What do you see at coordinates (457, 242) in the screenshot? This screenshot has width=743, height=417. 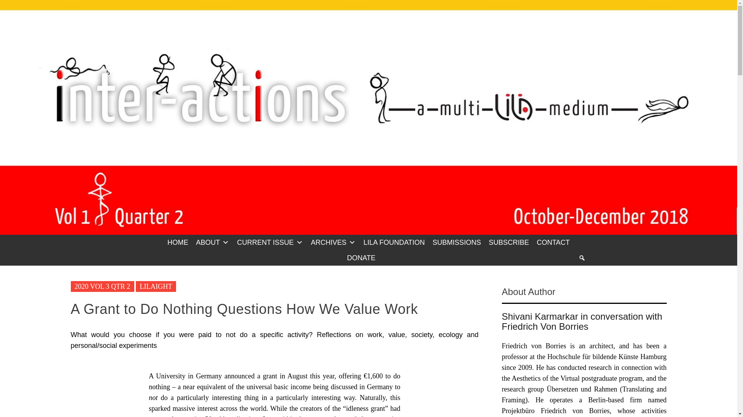 I see `SUBMISSIONS` at bounding box center [457, 242].